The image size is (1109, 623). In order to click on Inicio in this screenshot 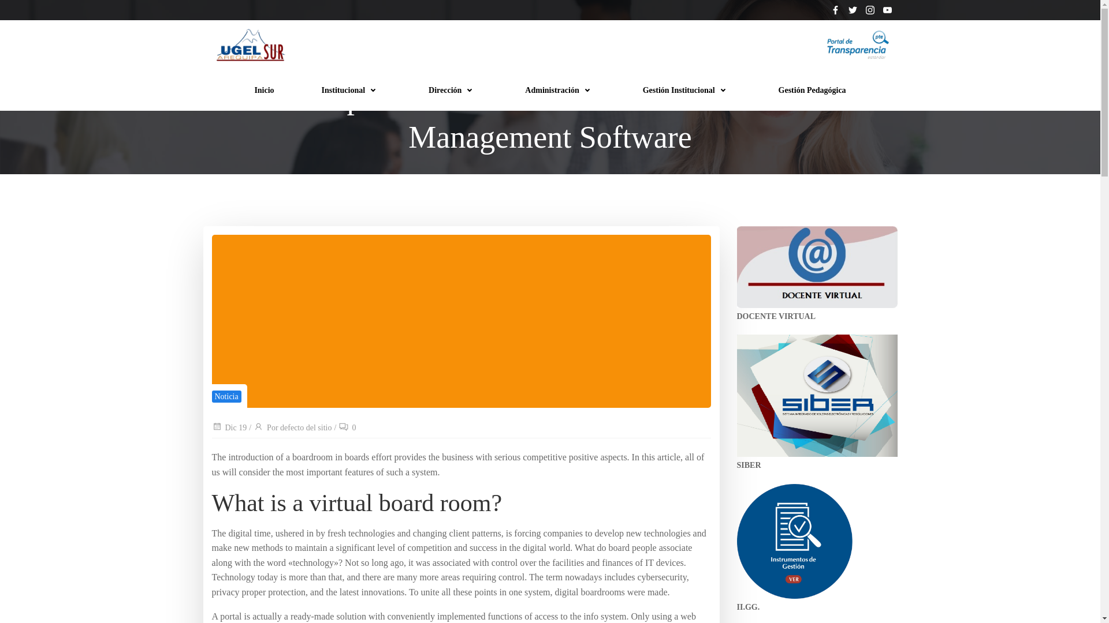, I will do `click(263, 90)`.